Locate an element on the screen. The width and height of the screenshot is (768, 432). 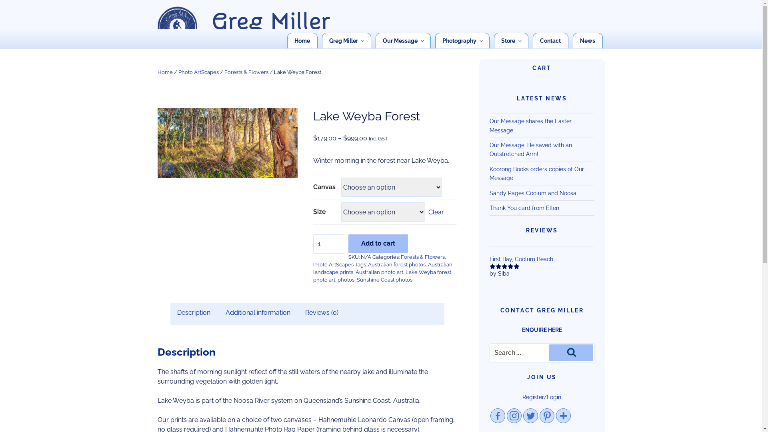
Twitter is located at coordinates (530, 416).